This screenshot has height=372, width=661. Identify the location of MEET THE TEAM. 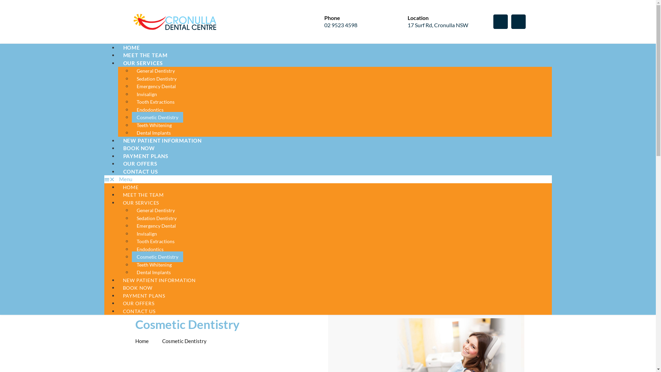
(143, 195).